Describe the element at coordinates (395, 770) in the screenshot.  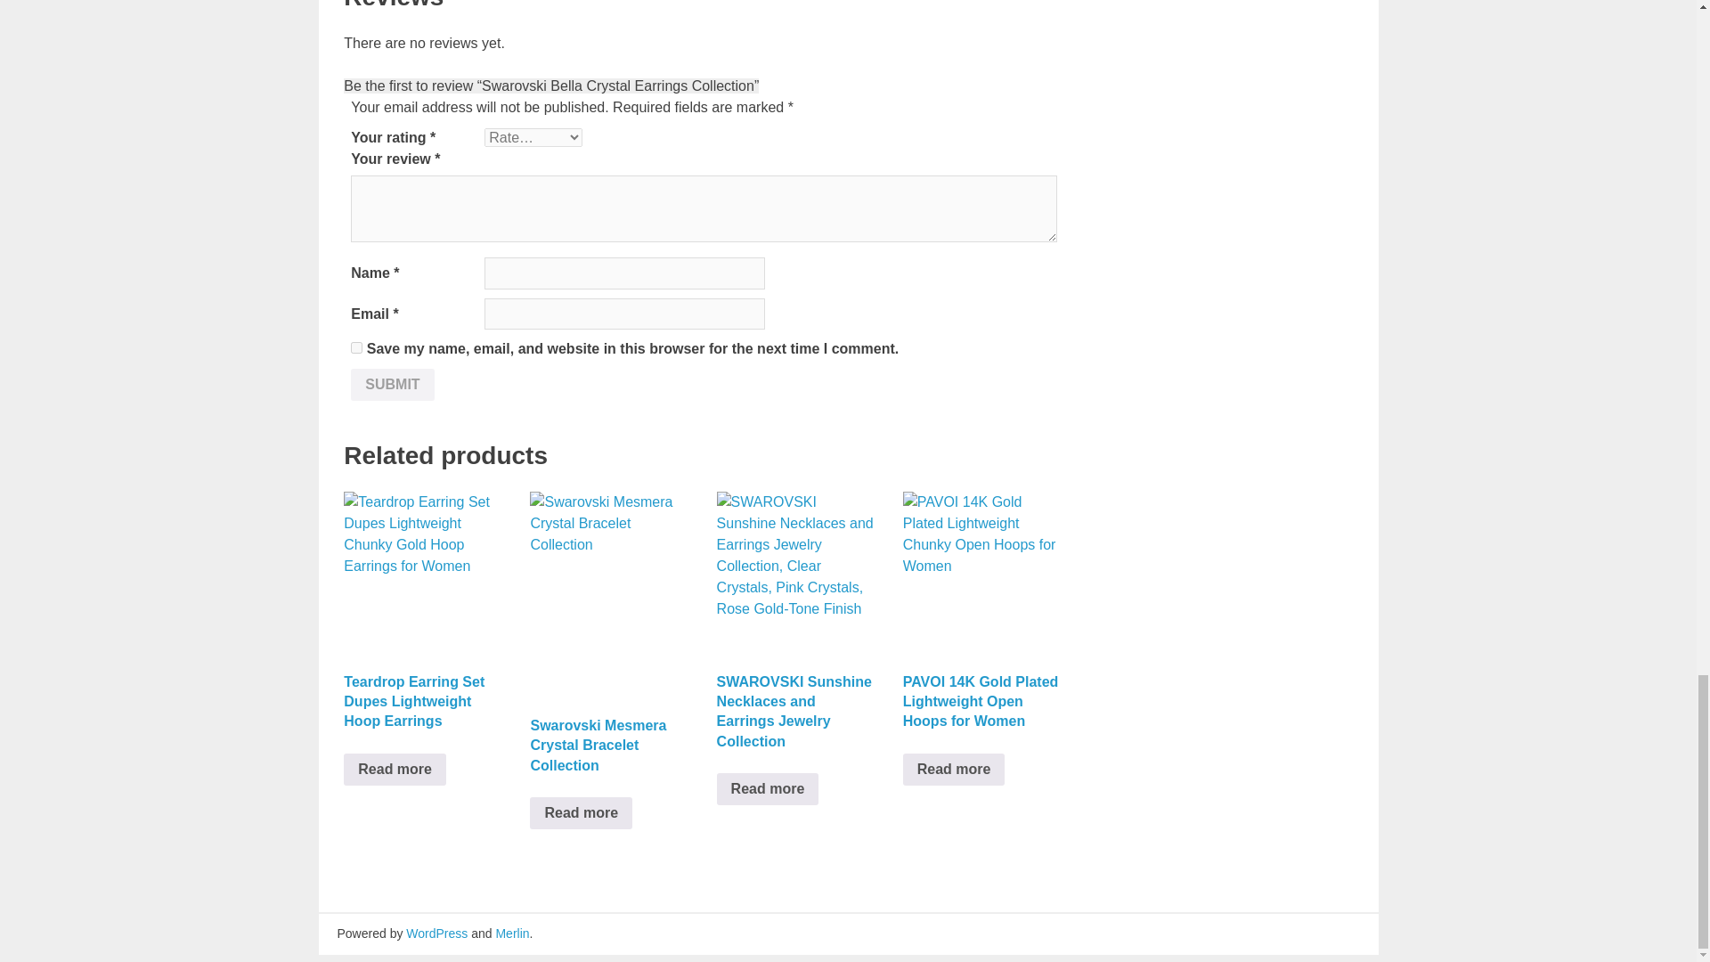
I see `Read more` at that location.